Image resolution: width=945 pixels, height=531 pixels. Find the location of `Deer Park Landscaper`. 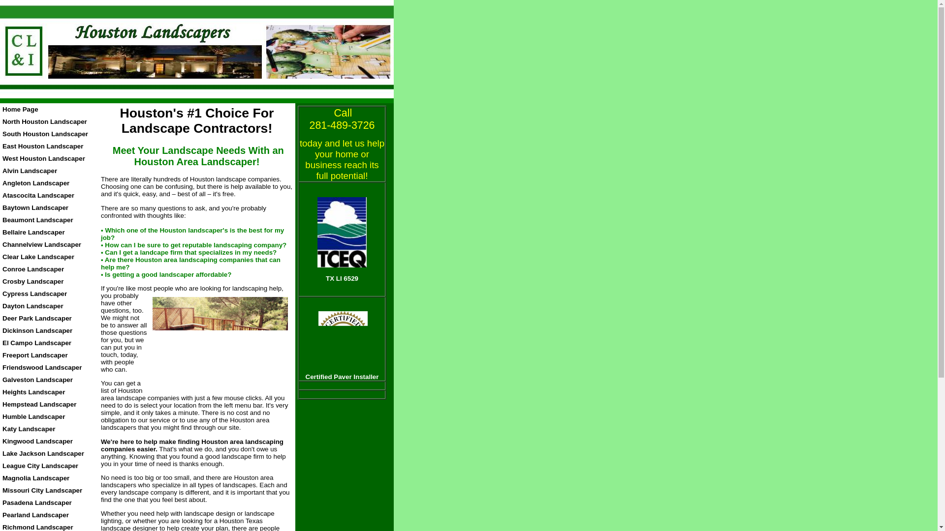

Deer Park Landscaper is located at coordinates (37, 318).